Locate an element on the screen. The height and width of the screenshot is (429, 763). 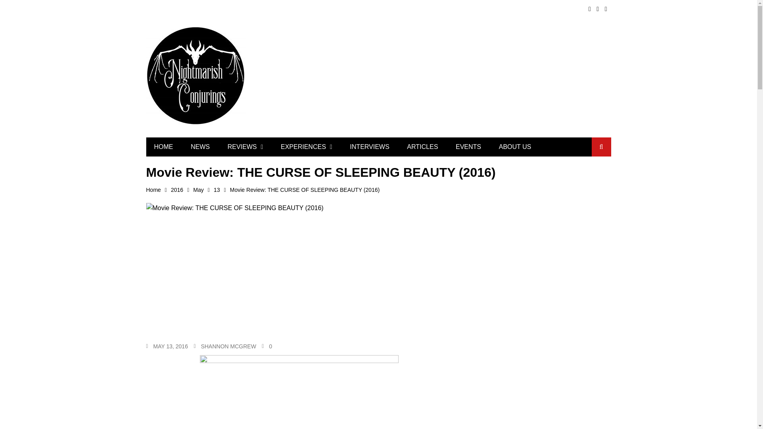
NEWS is located at coordinates (200, 147).